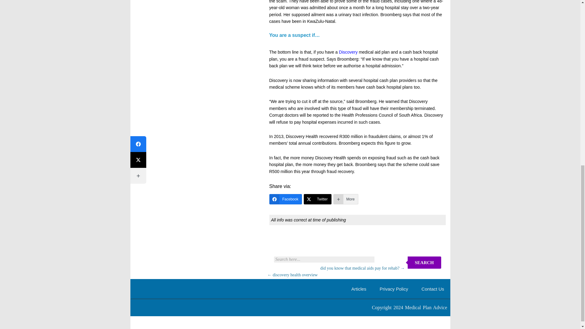  What do you see at coordinates (286, 199) in the screenshot?
I see `Facebook` at bounding box center [286, 199].